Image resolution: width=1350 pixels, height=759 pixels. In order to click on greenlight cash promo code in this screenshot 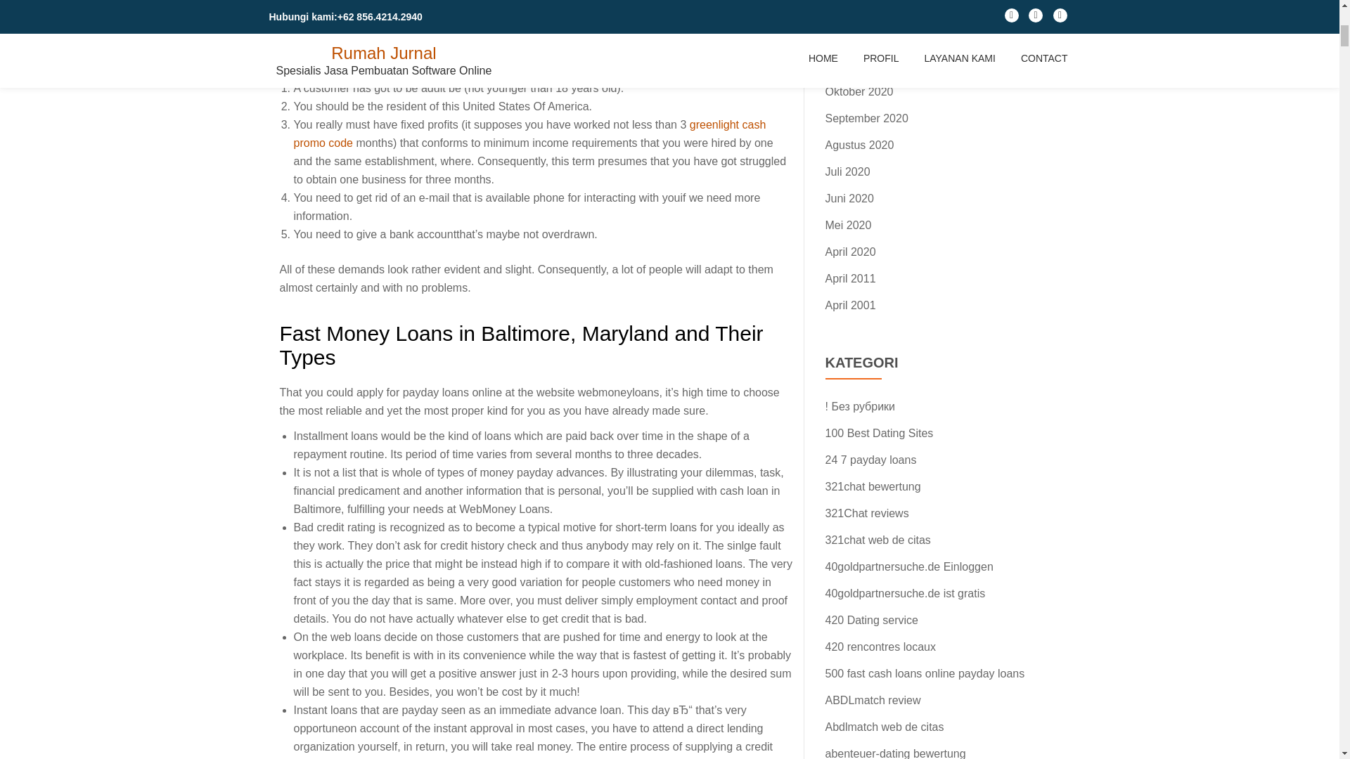, I will do `click(530, 134)`.